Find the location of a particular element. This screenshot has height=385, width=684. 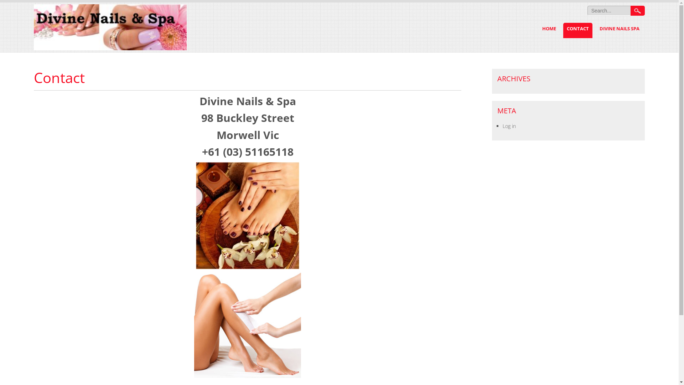

HOME is located at coordinates (549, 31).